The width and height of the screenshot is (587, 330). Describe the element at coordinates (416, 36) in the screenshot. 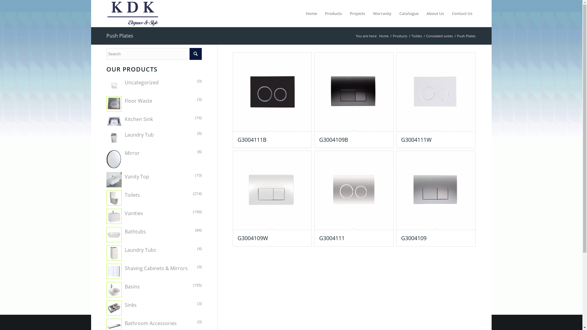

I see `Toilets` at that location.